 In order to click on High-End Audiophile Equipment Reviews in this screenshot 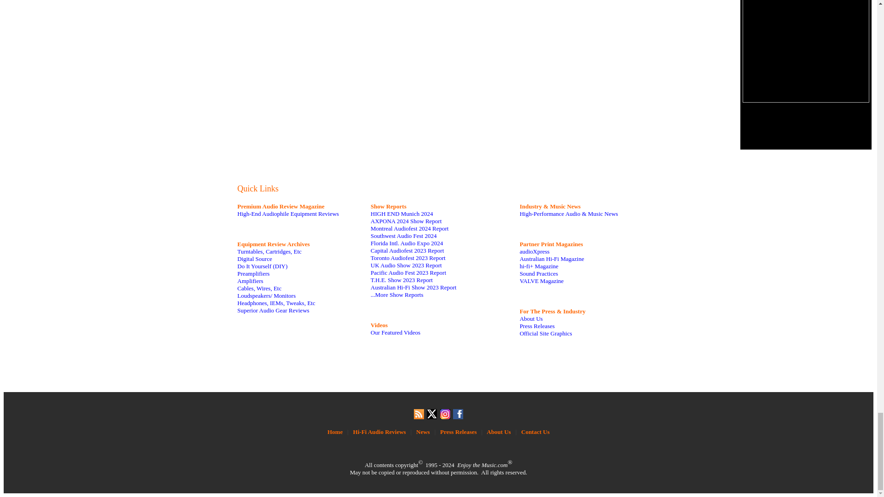, I will do `click(288, 214)`.